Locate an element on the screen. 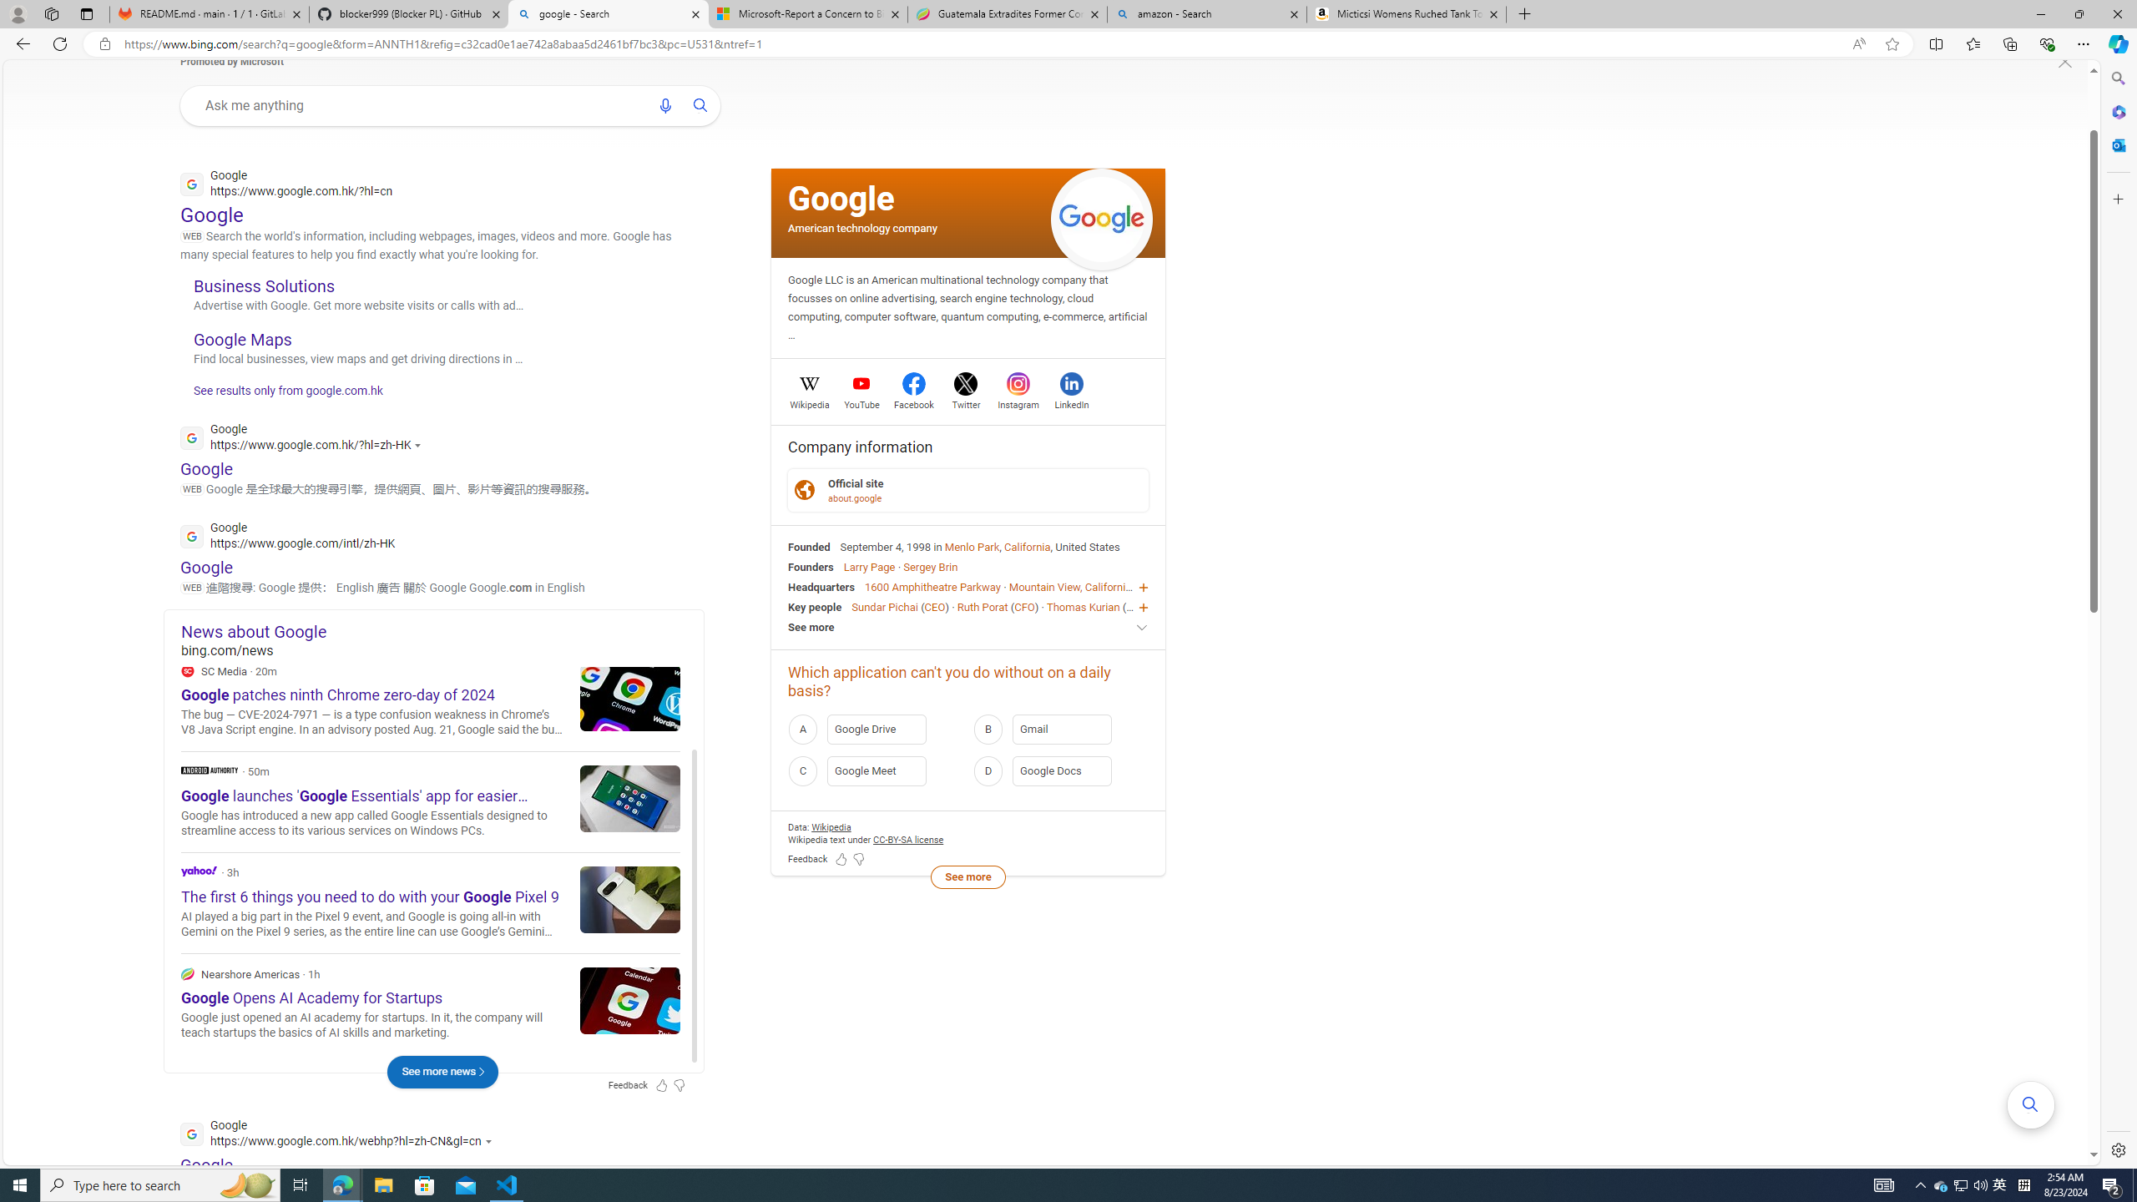  Ask me anything is located at coordinates (419, 105).